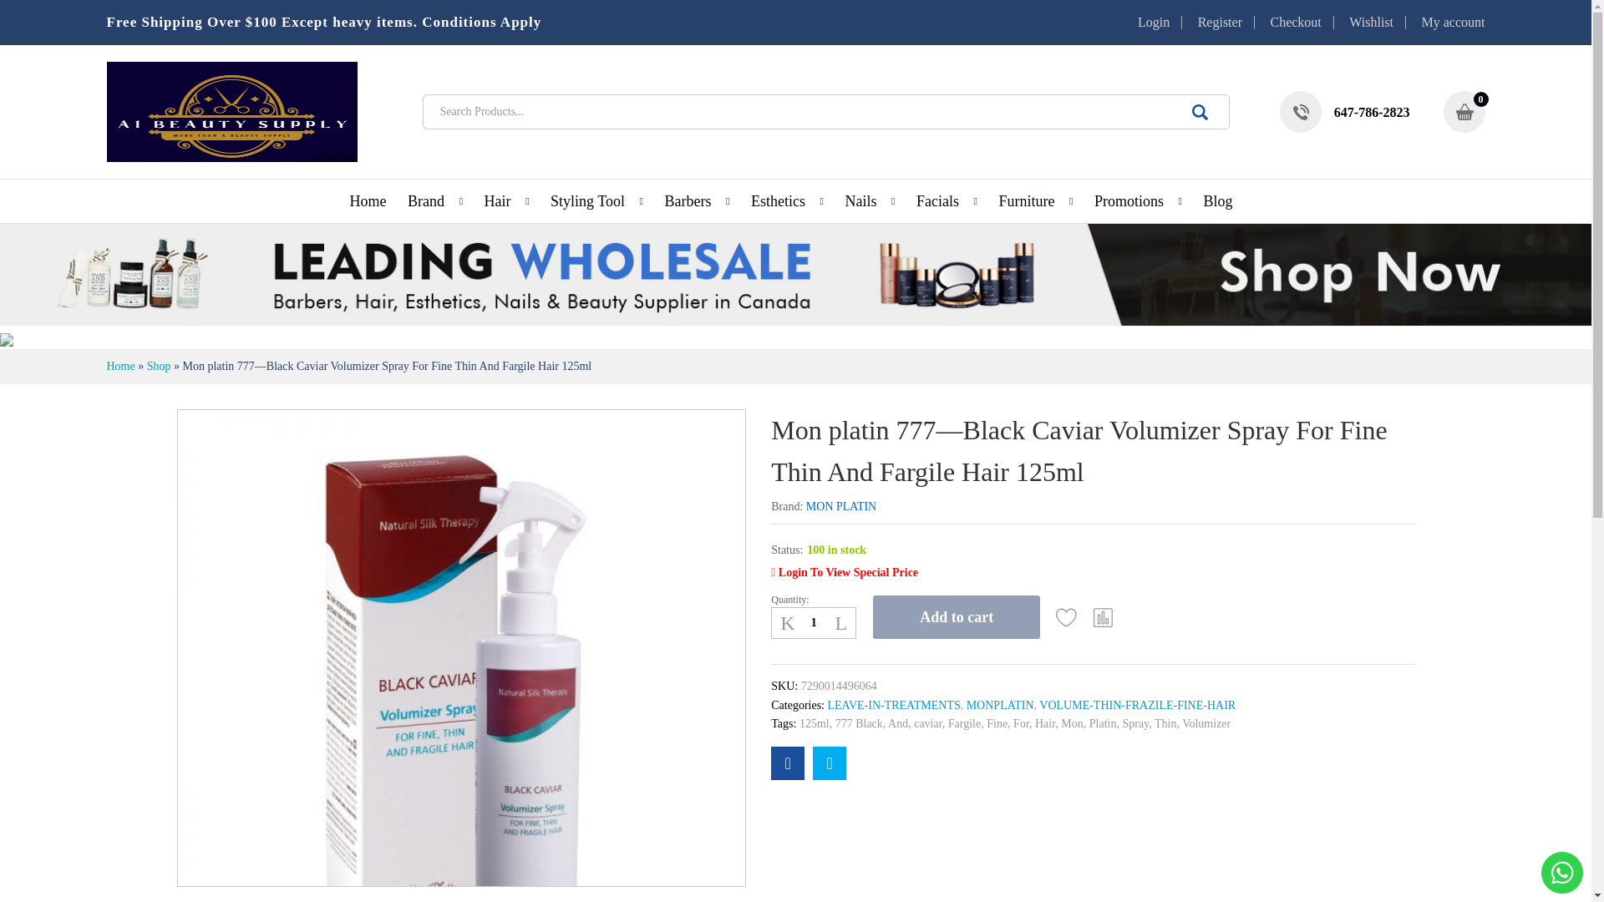 This screenshot has width=1604, height=902. I want to click on Checkout, so click(1295, 22).